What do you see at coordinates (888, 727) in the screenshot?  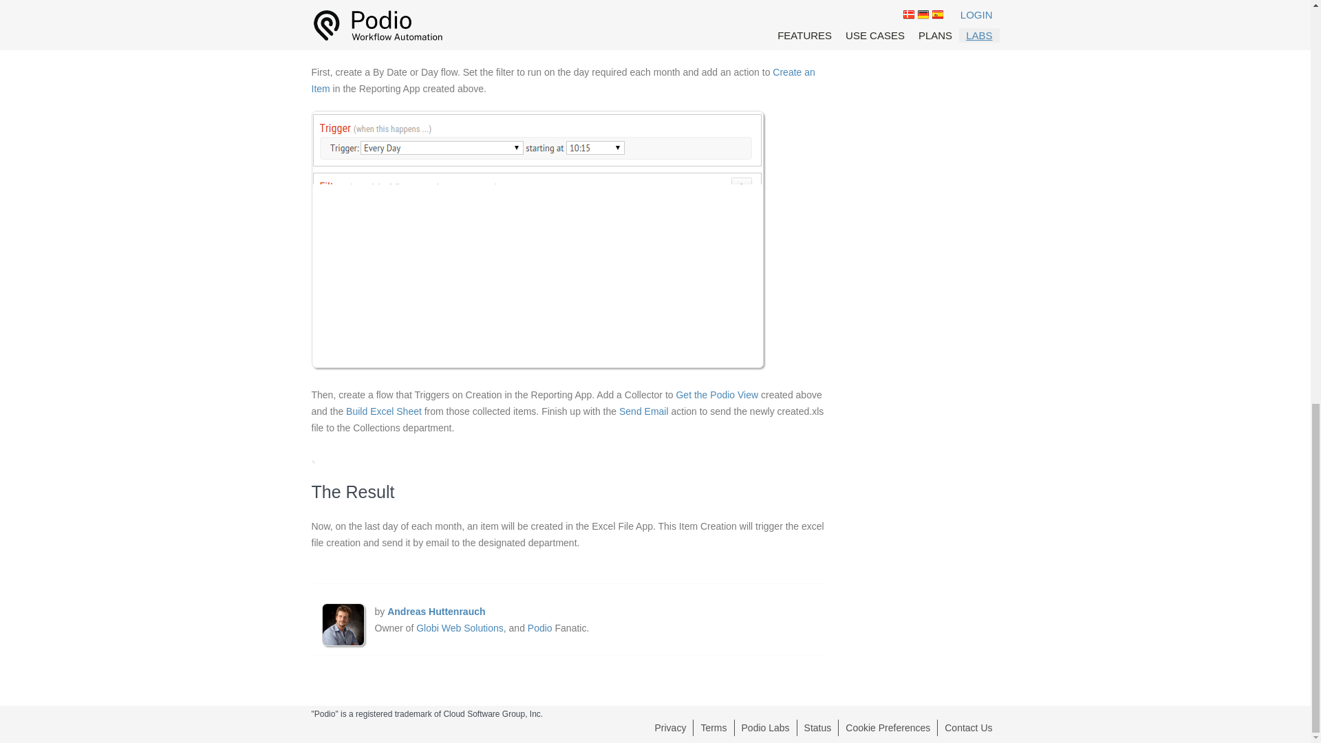 I see `Cookie Preferences` at bounding box center [888, 727].